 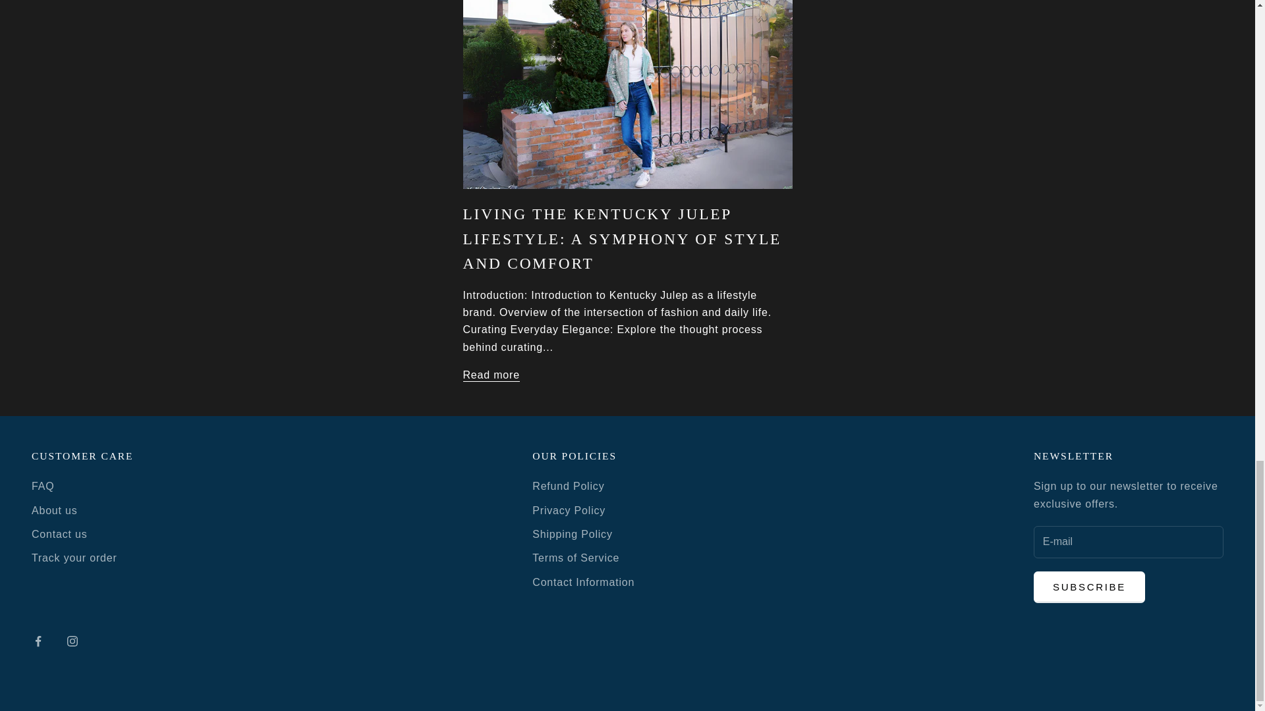 I want to click on Contact us, so click(x=59, y=534).